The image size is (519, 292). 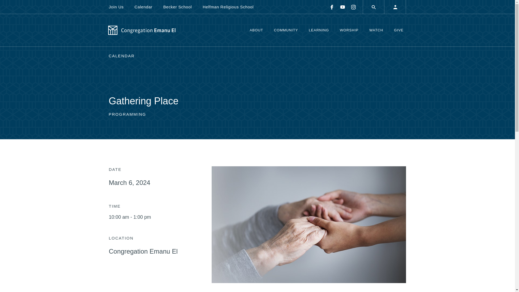 What do you see at coordinates (374, 7) in the screenshot?
I see `Search` at bounding box center [374, 7].